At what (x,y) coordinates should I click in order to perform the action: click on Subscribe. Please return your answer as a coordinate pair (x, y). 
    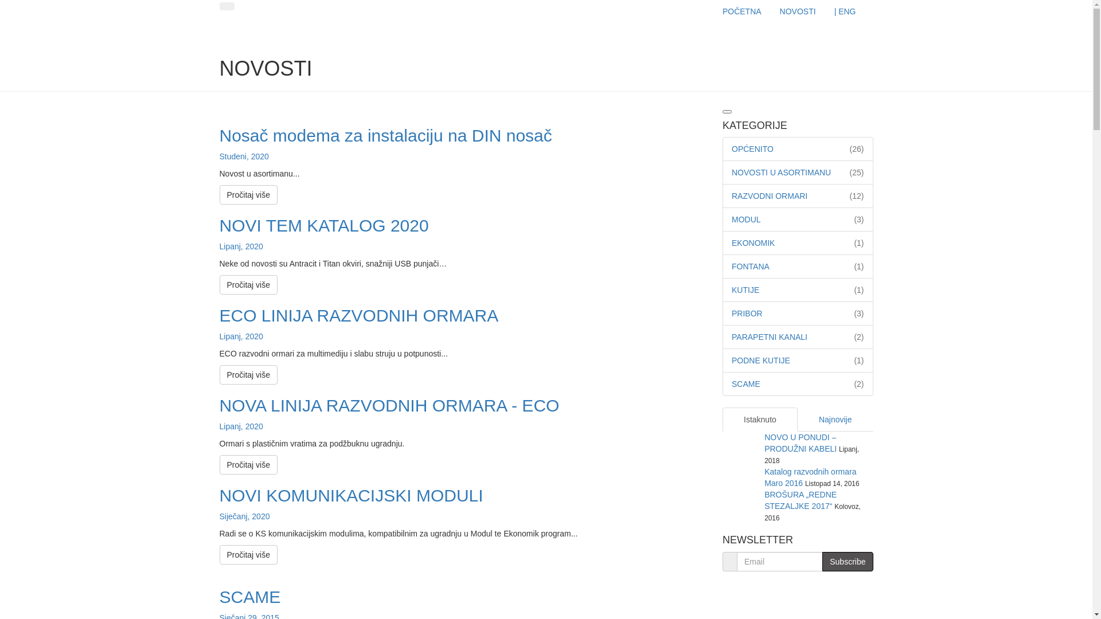
    Looking at the image, I should click on (848, 562).